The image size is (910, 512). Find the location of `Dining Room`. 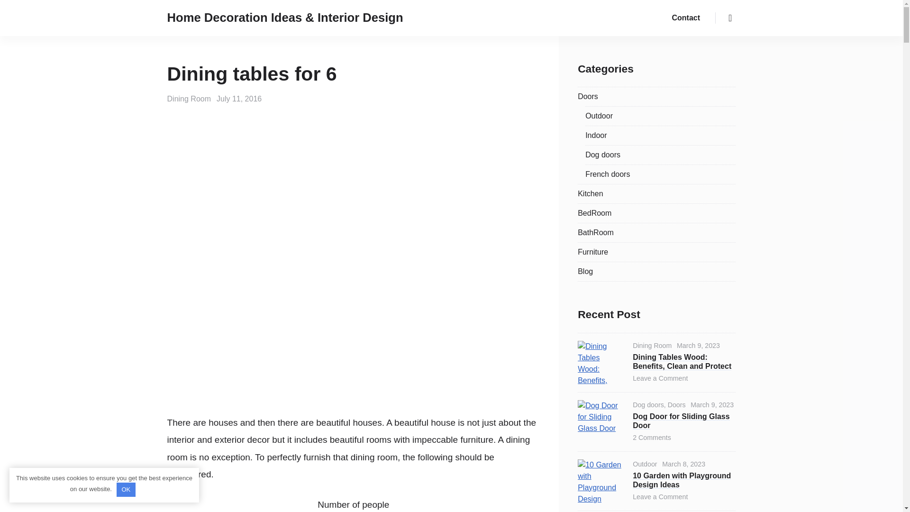

Dining Room is located at coordinates (189, 99).